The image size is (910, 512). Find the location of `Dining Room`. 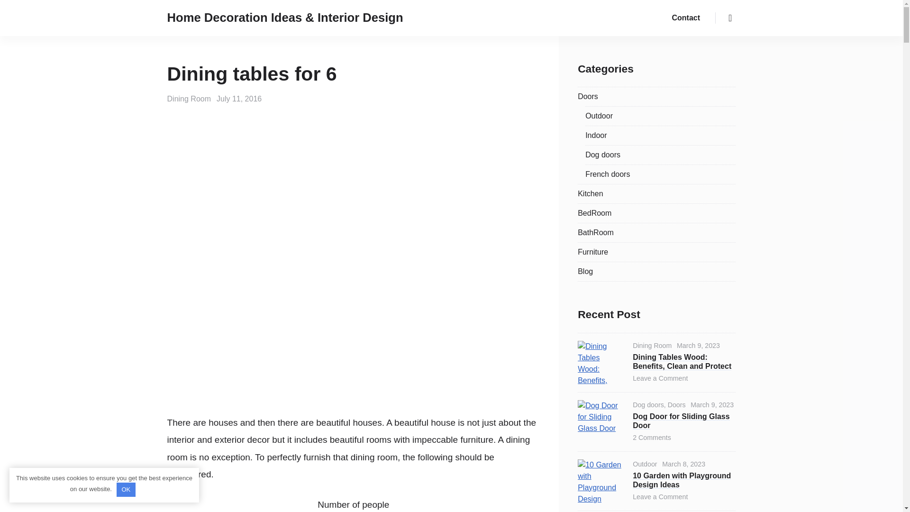

Dining Room is located at coordinates (189, 99).